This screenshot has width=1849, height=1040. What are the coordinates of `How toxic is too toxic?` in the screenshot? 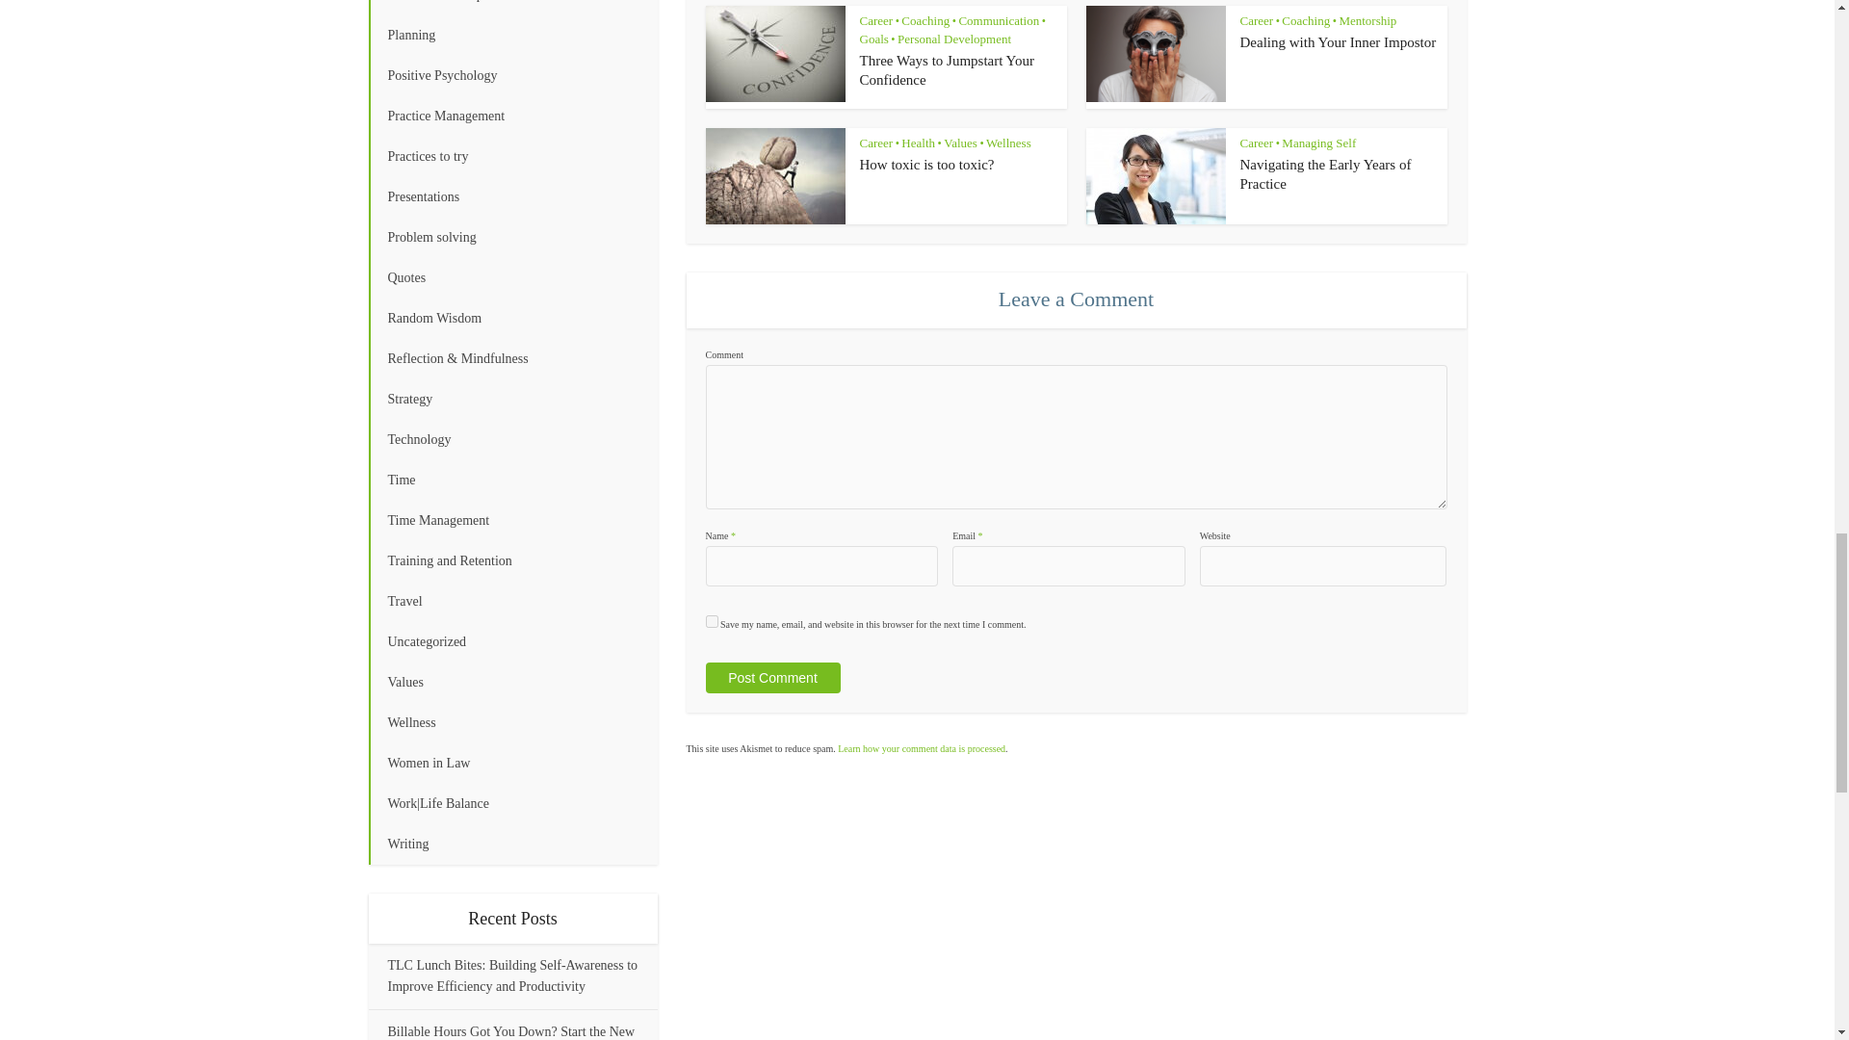 It's located at (926, 165).